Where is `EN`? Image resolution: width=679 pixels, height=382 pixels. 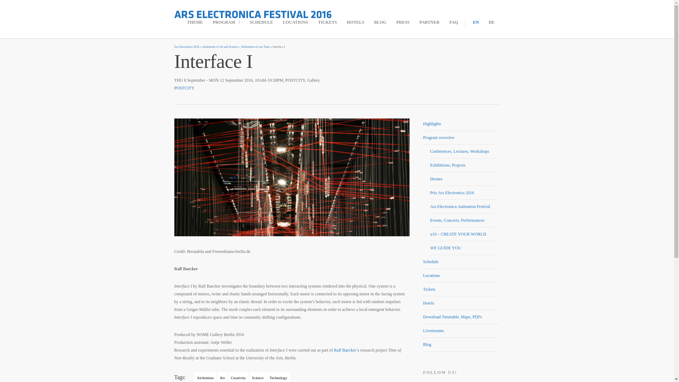
EN is located at coordinates (476, 22).